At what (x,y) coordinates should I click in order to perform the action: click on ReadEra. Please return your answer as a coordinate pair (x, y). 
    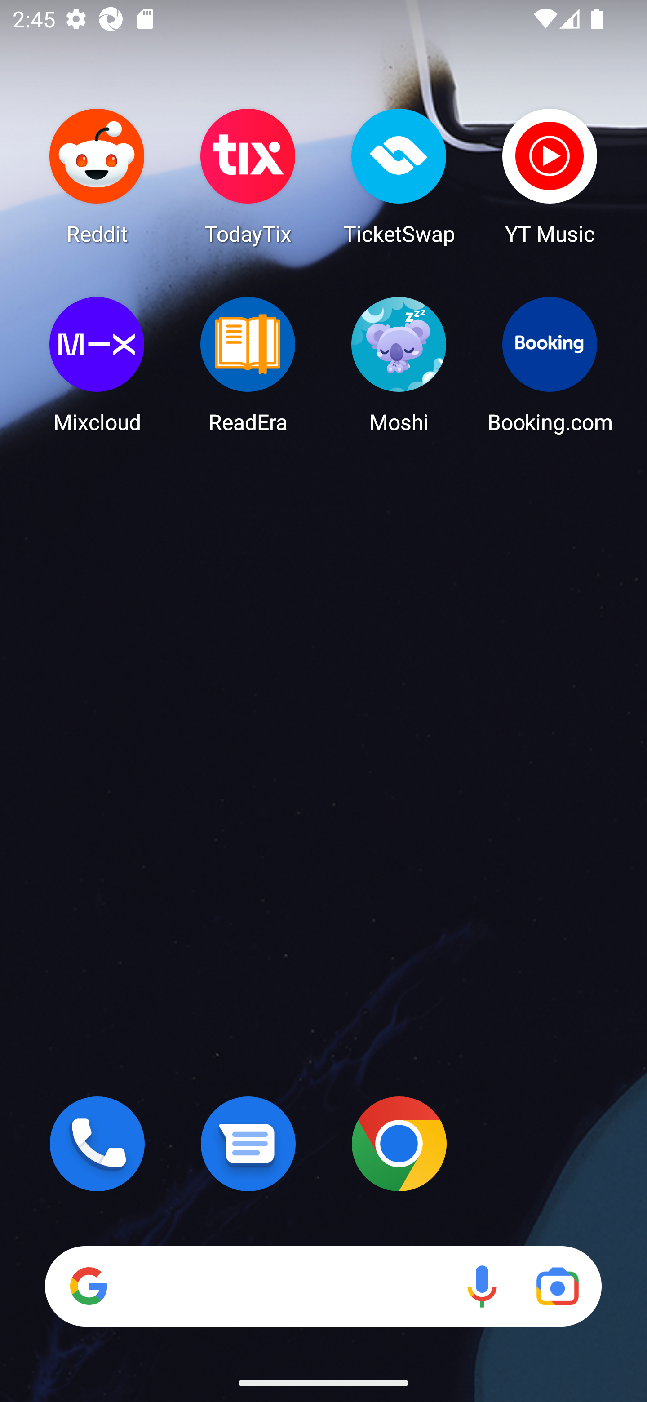
    Looking at the image, I should click on (248, 364).